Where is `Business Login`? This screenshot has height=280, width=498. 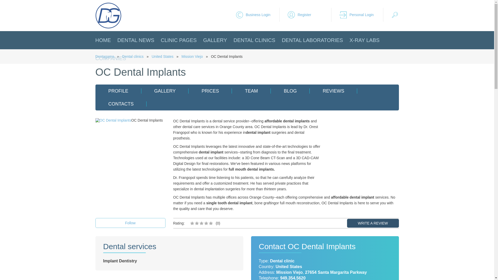 Business Login is located at coordinates (257, 15).